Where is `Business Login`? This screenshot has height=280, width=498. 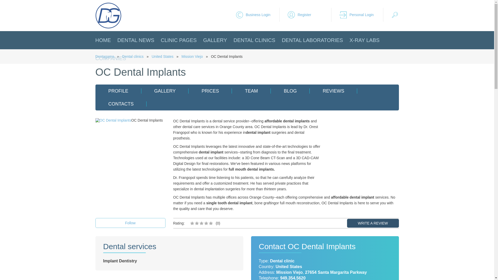 Business Login is located at coordinates (257, 15).